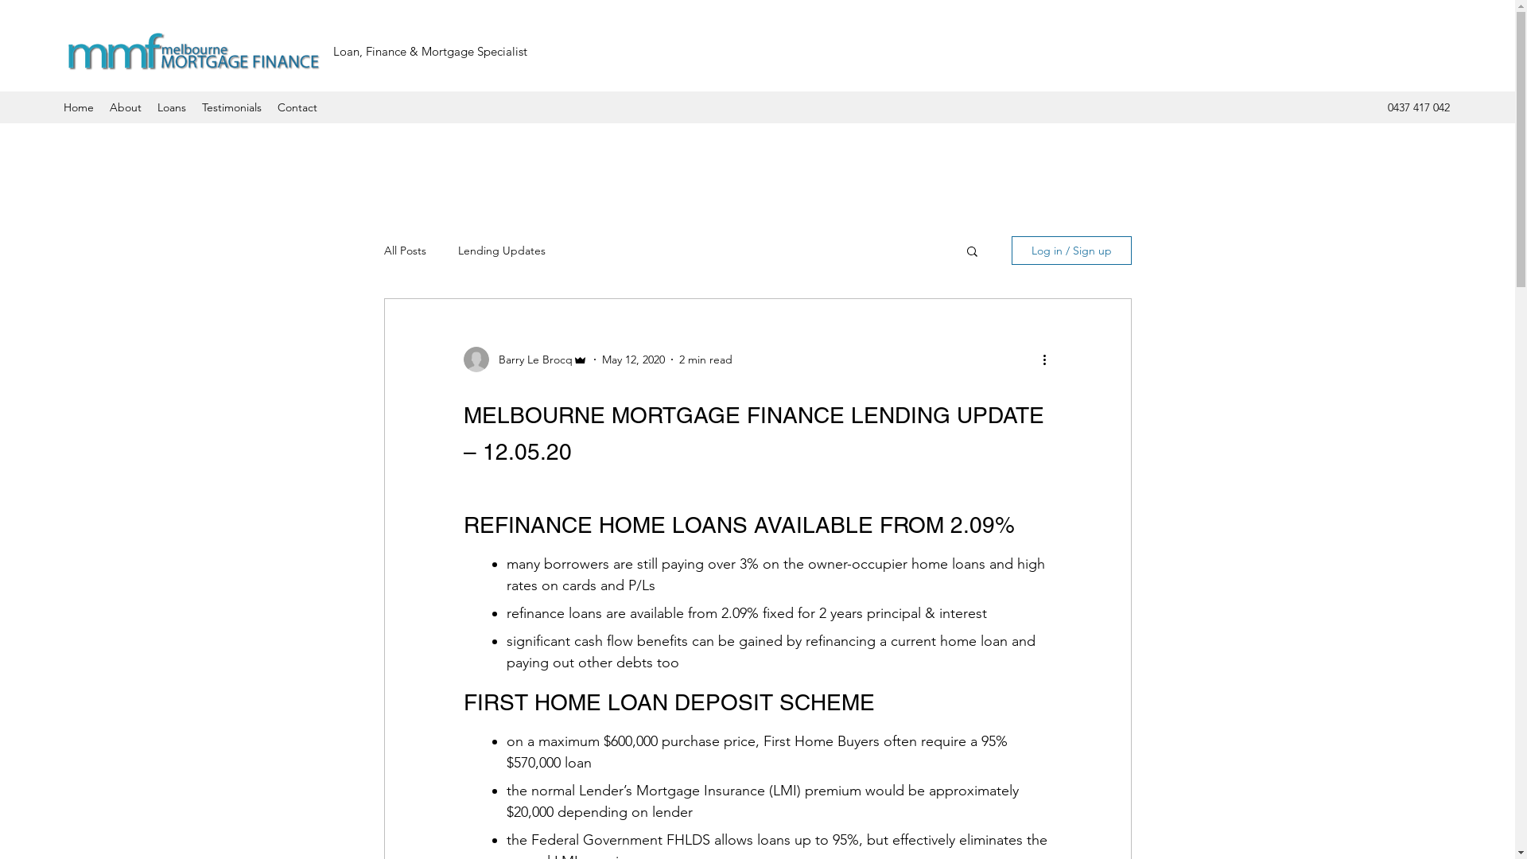  What do you see at coordinates (172, 107) in the screenshot?
I see `Loans` at bounding box center [172, 107].